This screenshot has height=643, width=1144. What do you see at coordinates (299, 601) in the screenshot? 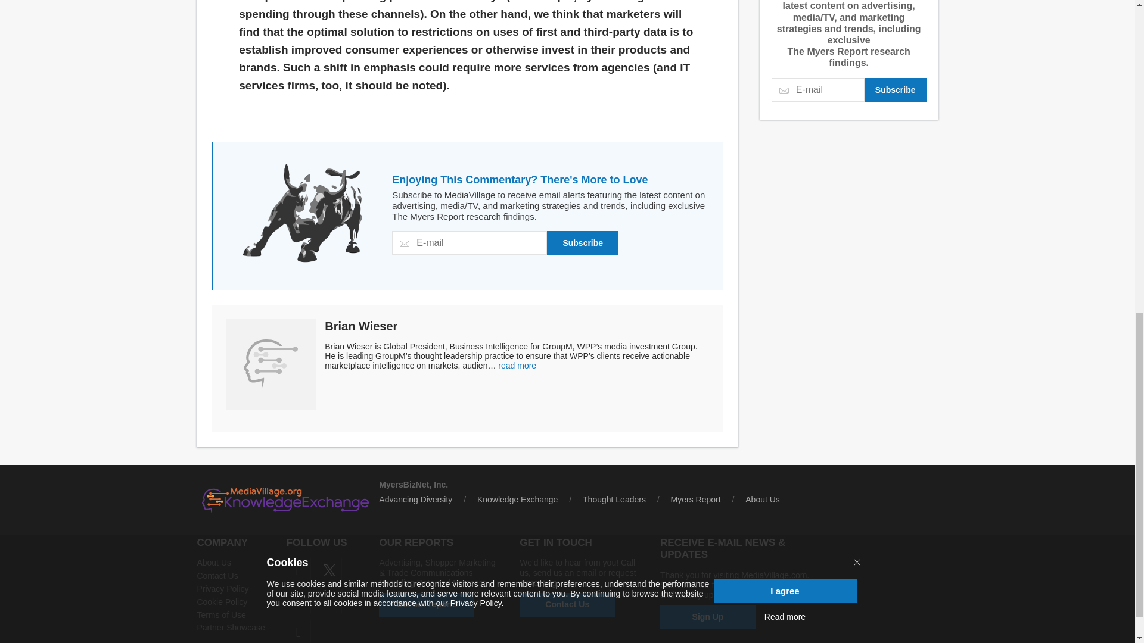
I see `Follow us on LinkedIn` at bounding box center [299, 601].